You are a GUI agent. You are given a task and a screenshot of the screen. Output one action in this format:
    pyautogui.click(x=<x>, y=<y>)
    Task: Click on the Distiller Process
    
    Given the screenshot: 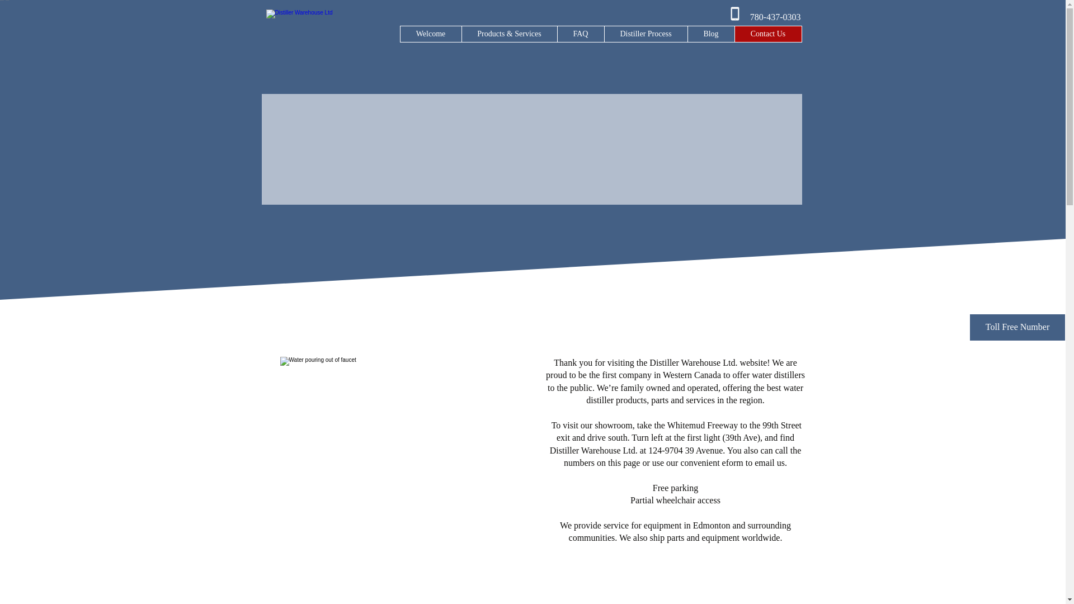 What is the action you would take?
    pyautogui.click(x=646, y=34)
    